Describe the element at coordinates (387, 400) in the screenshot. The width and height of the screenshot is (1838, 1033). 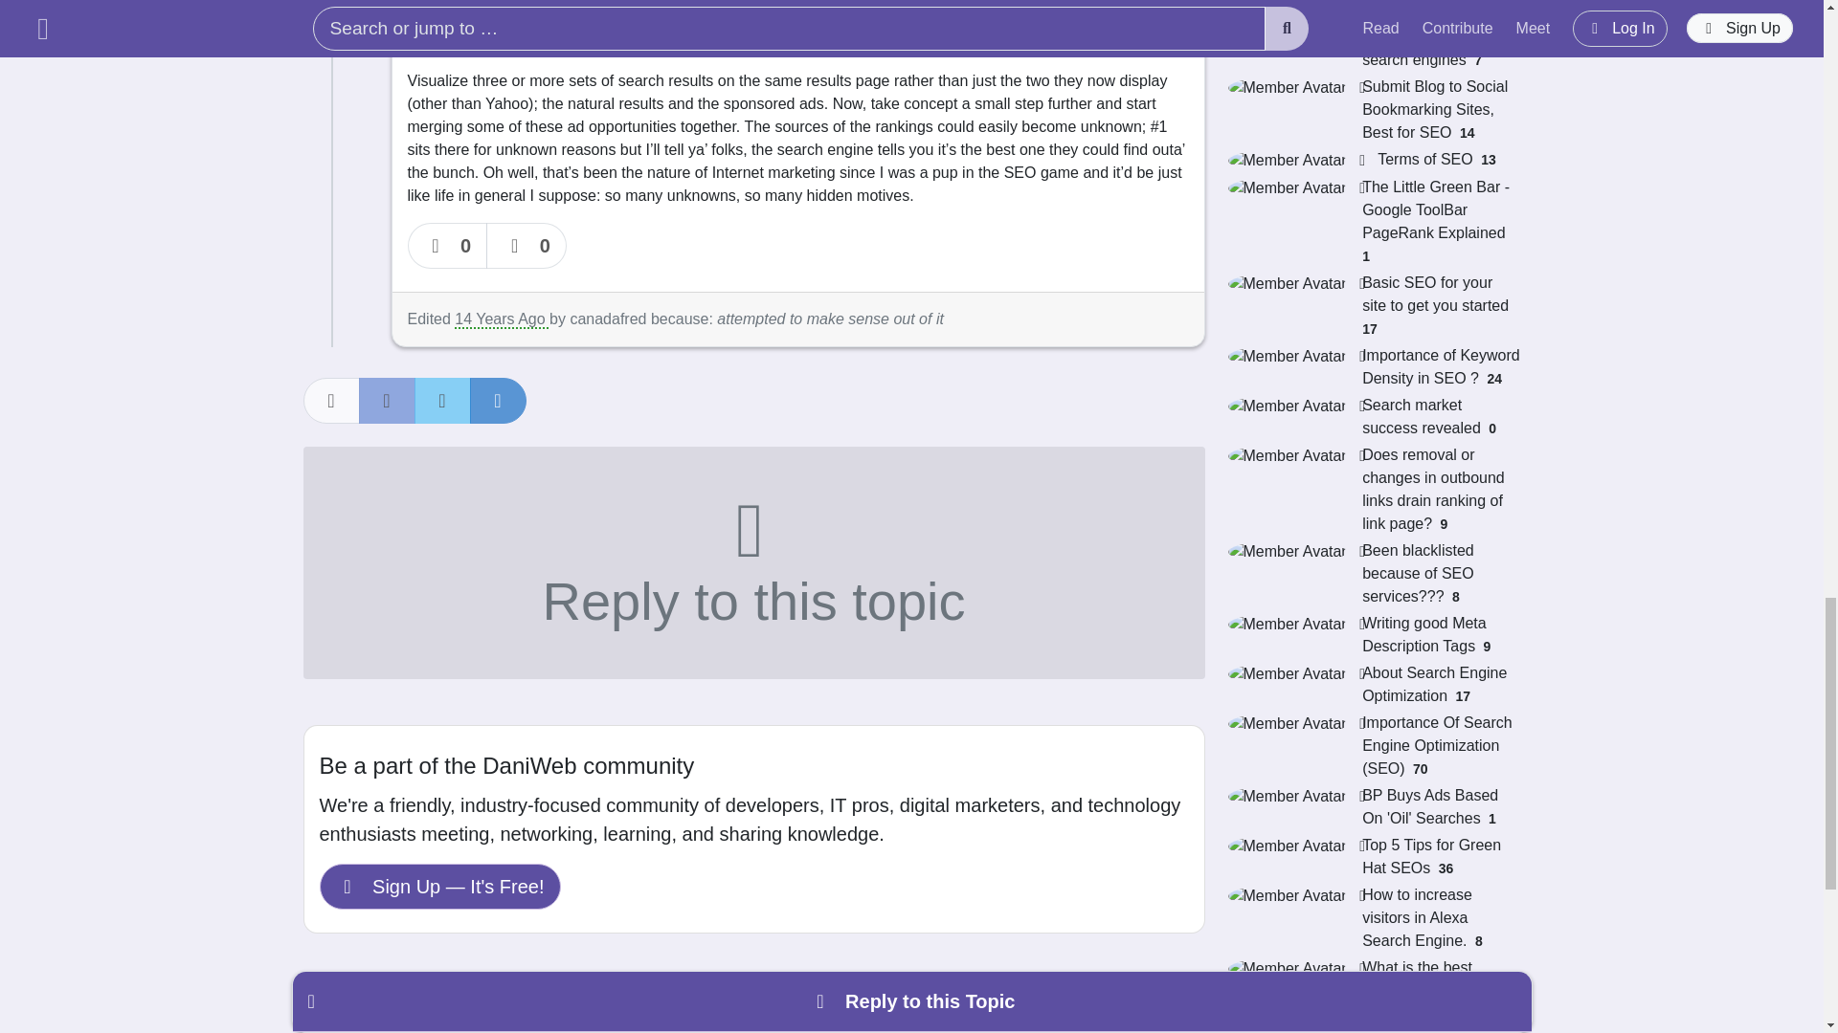
I see `Facebook` at that location.